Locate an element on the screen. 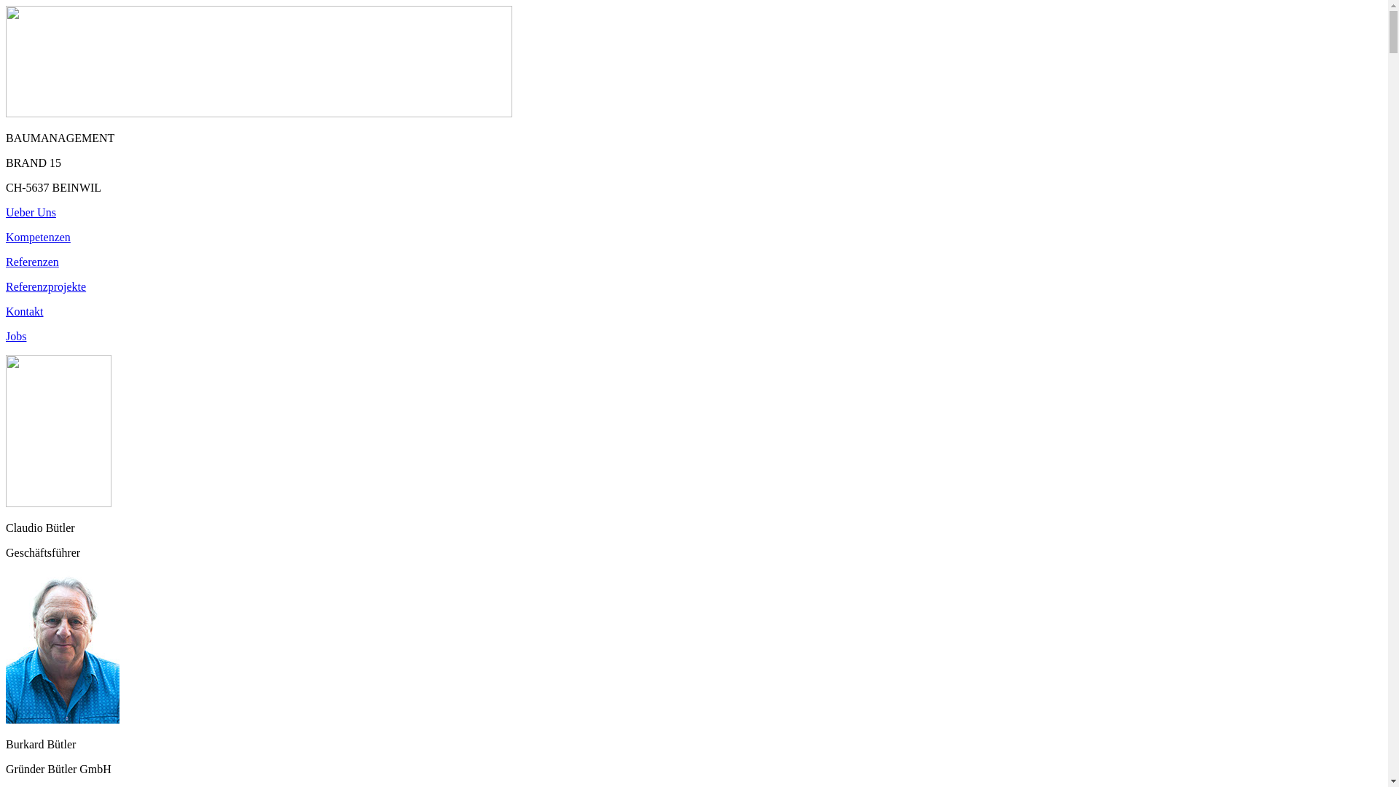 Image resolution: width=1399 pixels, height=787 pixels. Jobs is located at coordinates (694, 337).